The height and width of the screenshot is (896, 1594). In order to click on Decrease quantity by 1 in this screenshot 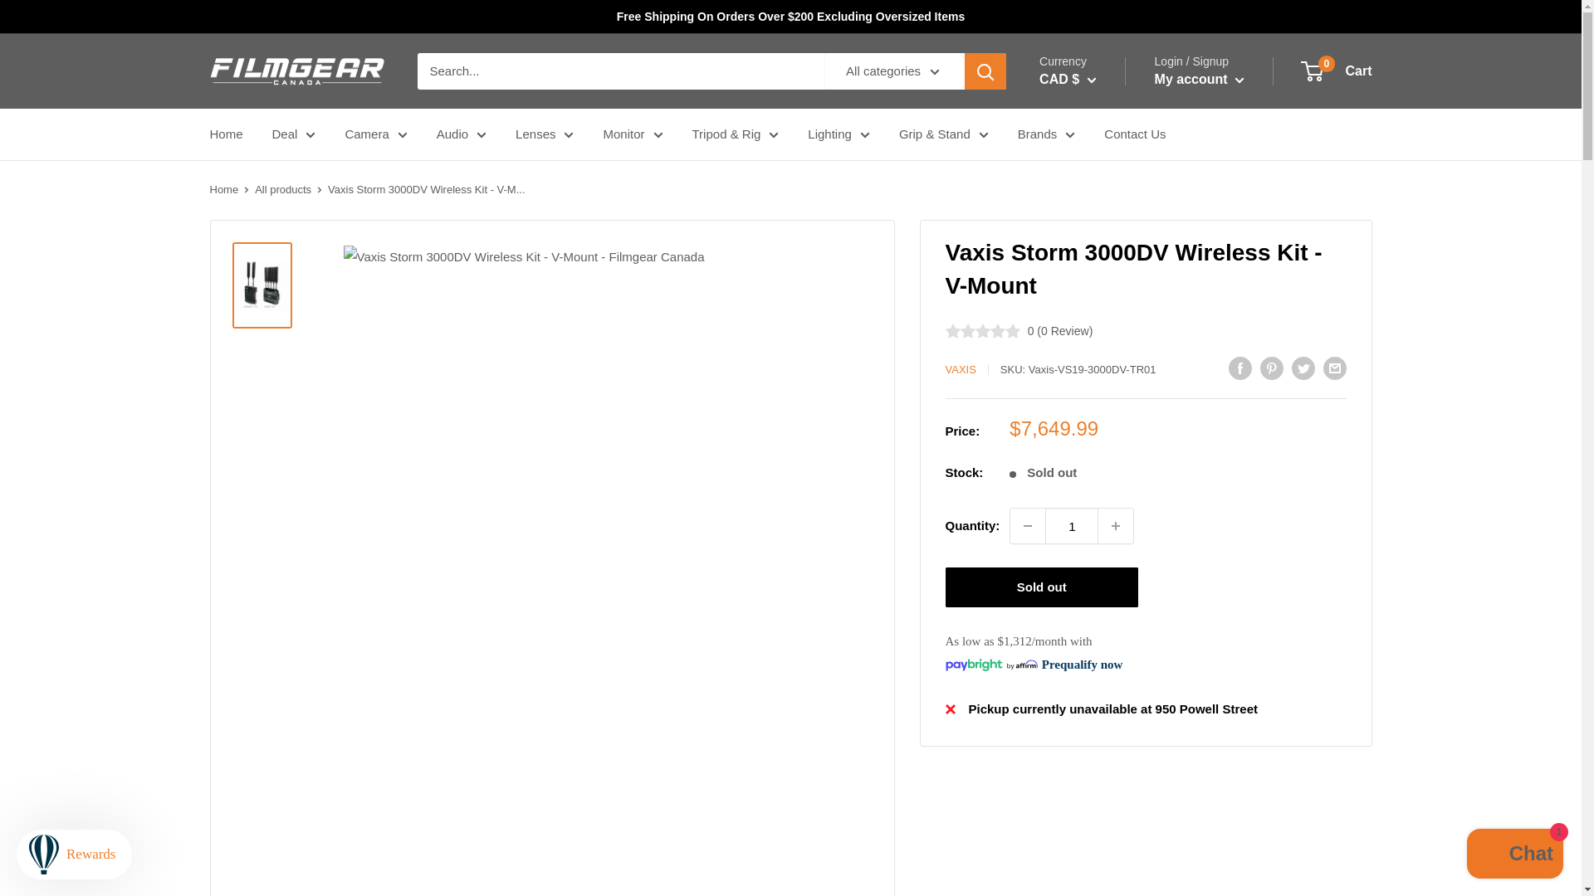, I will do `click(1028, 526)`.